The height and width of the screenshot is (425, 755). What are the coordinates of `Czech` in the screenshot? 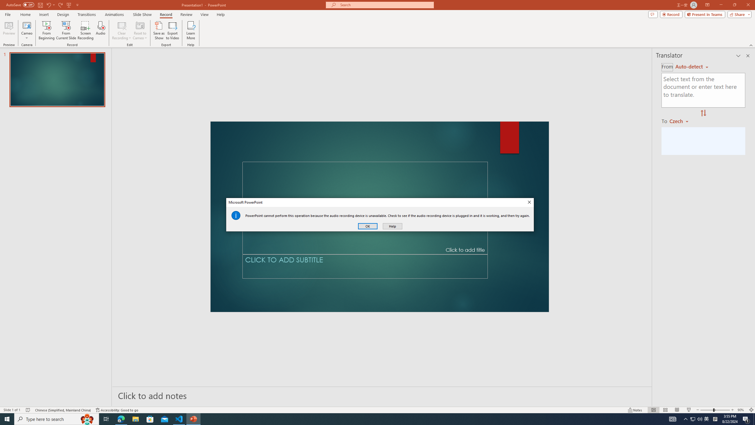 It's located at (681, 121).